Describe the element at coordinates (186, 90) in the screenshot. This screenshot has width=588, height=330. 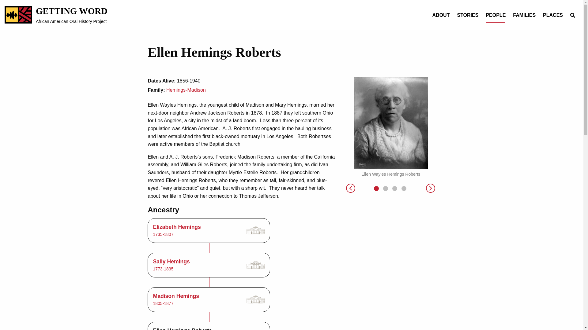
I see `4` at that location.